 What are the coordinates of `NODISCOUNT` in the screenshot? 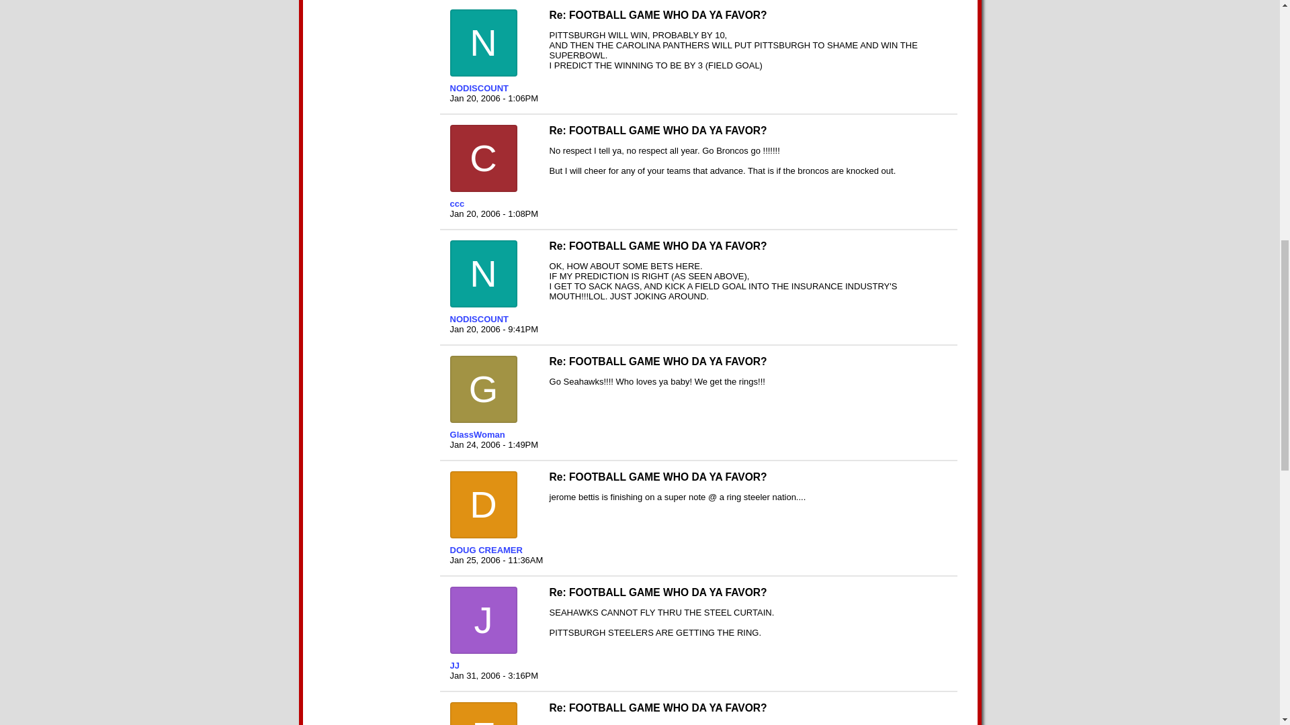 It's located at (494, 89).